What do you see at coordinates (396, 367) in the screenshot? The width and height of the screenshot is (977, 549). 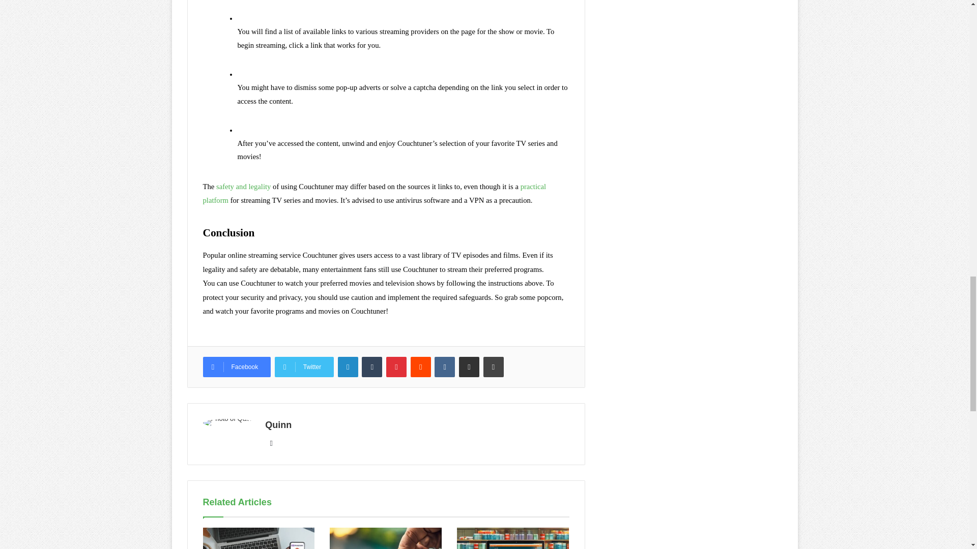 I see `Pinterest` at bounding box center [396, 367].